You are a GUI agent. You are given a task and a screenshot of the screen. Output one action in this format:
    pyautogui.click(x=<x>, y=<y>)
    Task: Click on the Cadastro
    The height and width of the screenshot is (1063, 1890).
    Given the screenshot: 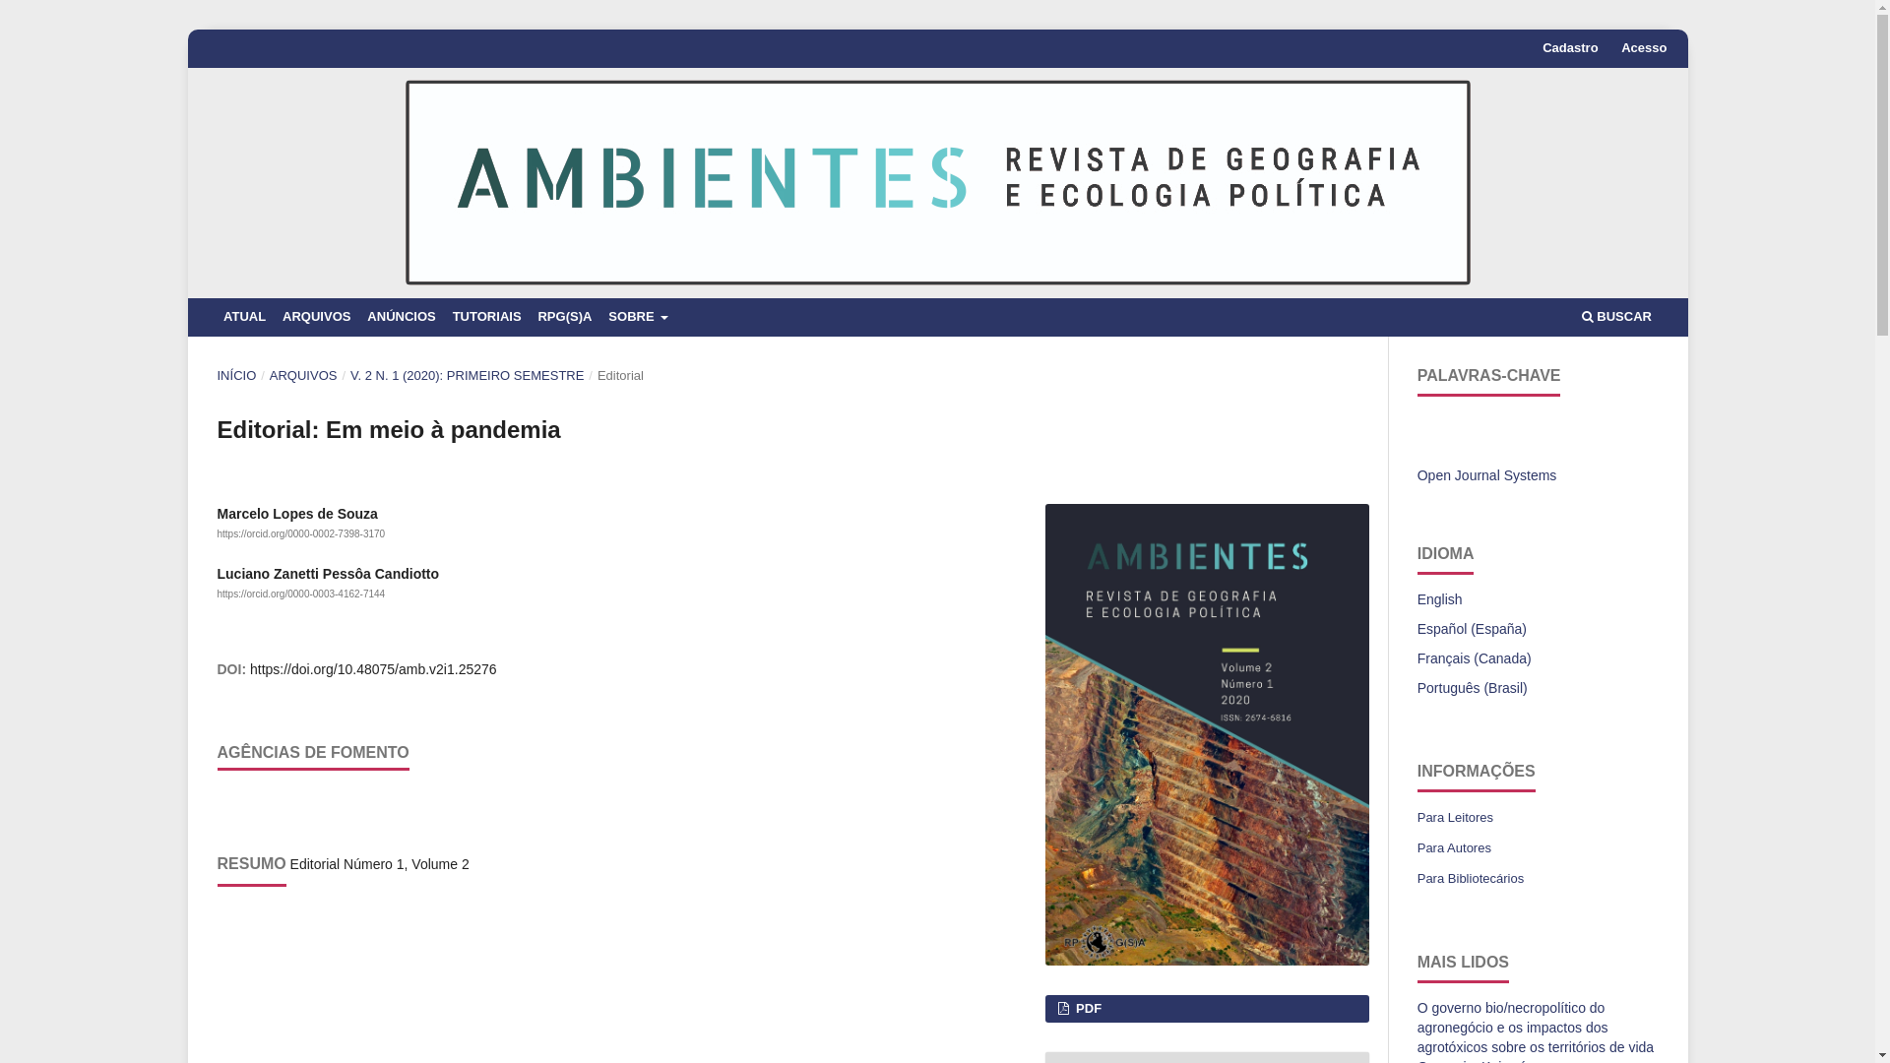 What is the action you would take?
    pyautogui.click(x=1570, y=49)
    